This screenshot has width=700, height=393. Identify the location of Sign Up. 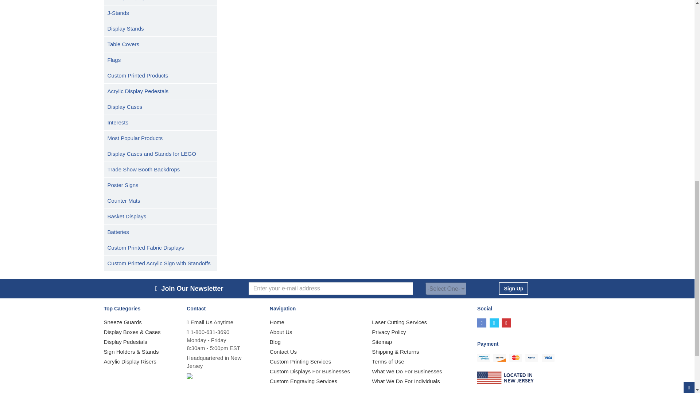
(513, 289).